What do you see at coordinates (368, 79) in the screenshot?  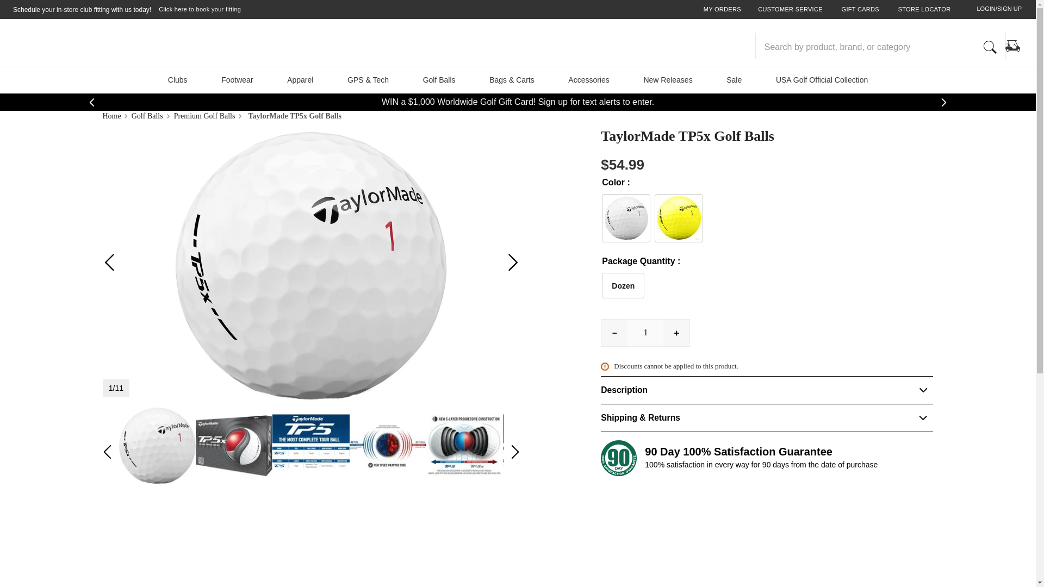 I see `GPS-Tech` at bounding box center [368, 79].